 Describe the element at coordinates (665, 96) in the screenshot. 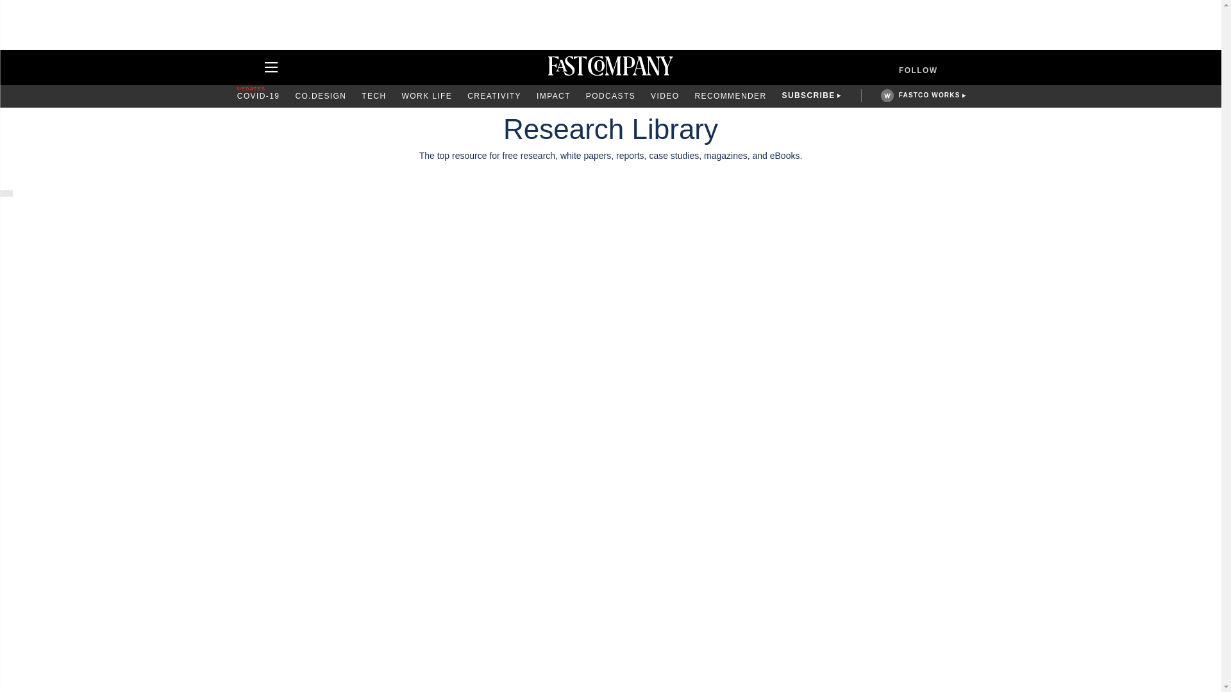

I see `Video` at that location.